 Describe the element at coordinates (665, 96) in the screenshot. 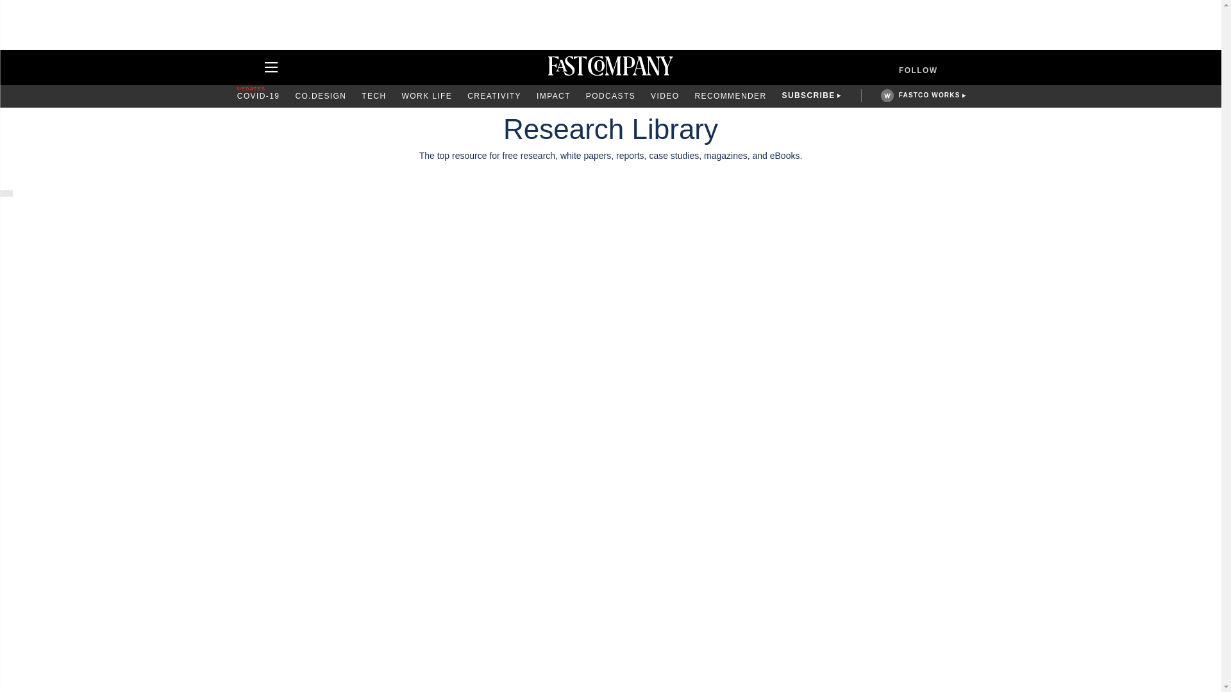

I see `Video` at that location.